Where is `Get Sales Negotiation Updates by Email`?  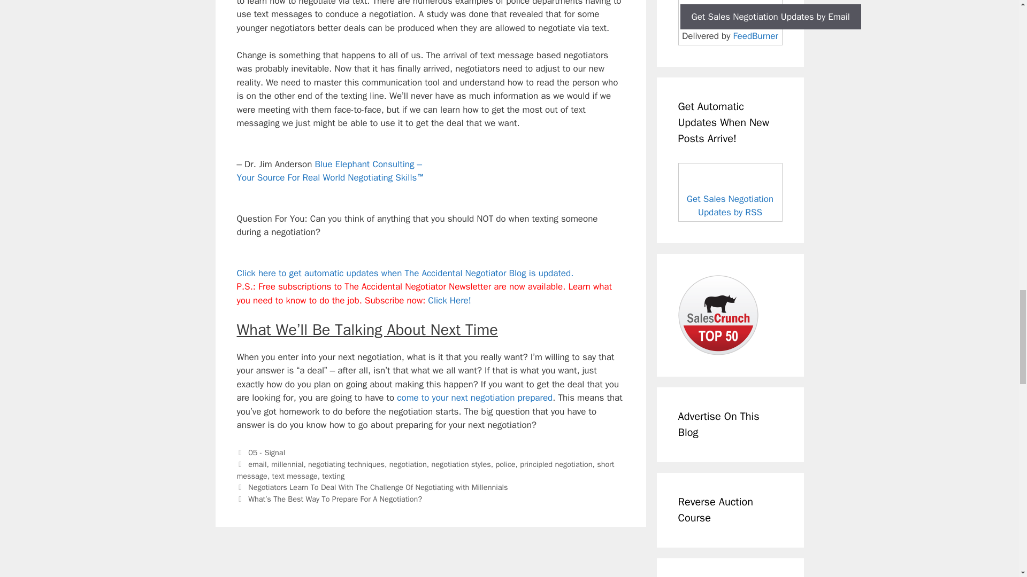
Get Sales Negotiation Updates by Email is located at coordinates (770, 17).